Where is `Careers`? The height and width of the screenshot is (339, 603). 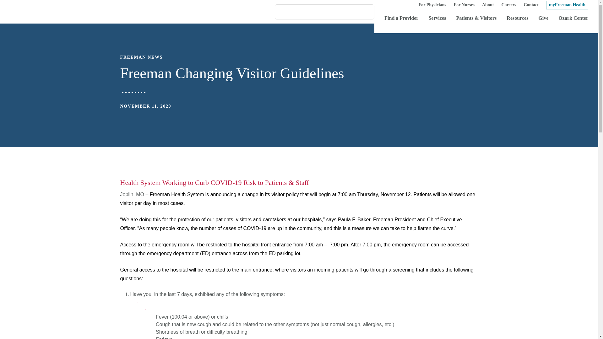 Careers is located at coordinates (508, 5).